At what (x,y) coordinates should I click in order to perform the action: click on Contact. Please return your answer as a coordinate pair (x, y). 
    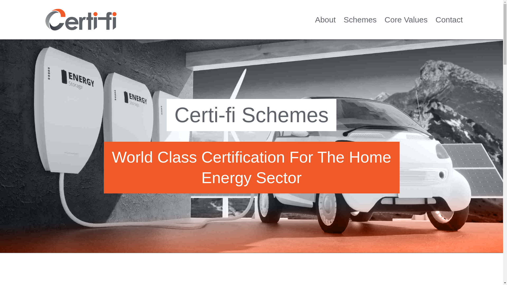
    Looking at the image, I should click on (449, 20).